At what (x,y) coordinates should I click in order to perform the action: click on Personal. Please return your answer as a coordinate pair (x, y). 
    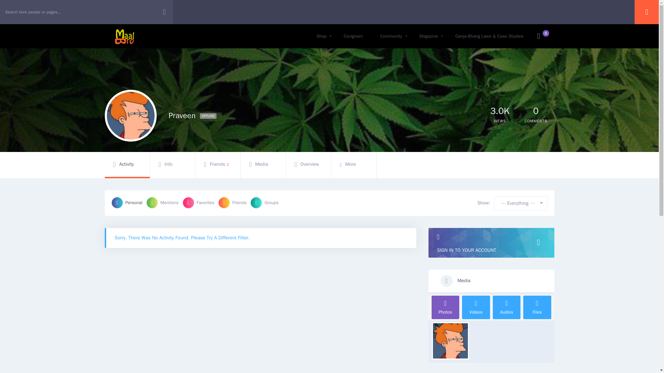
    Looking at the image, I should click on (536, 111).